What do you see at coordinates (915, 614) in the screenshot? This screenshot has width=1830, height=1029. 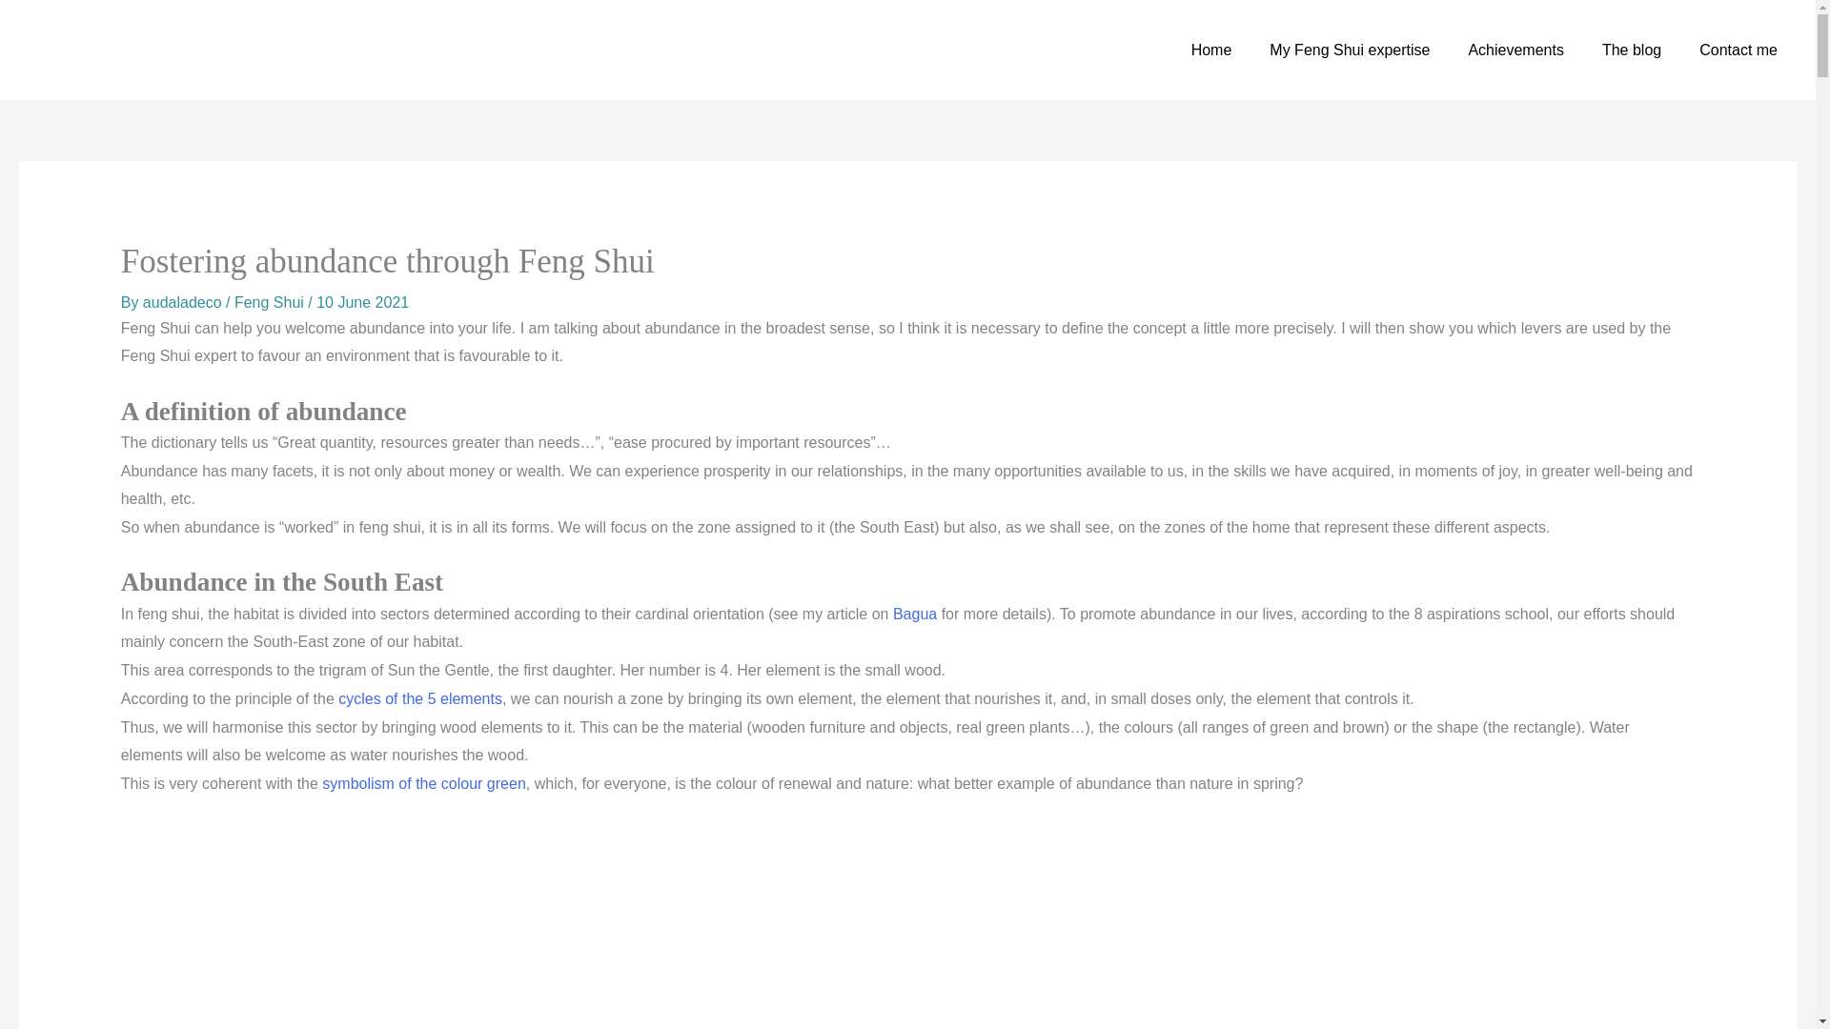 I see `Bagua` at bounding box center [915, 614].